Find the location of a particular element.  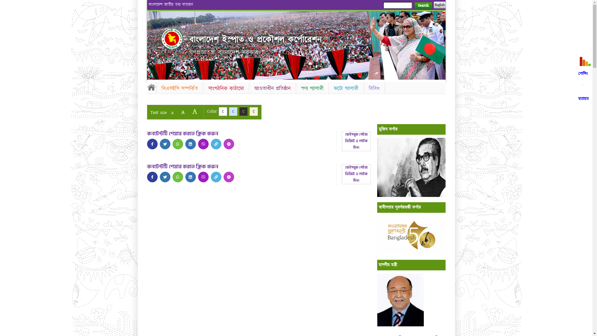

C is located at coordinates (243, 111).